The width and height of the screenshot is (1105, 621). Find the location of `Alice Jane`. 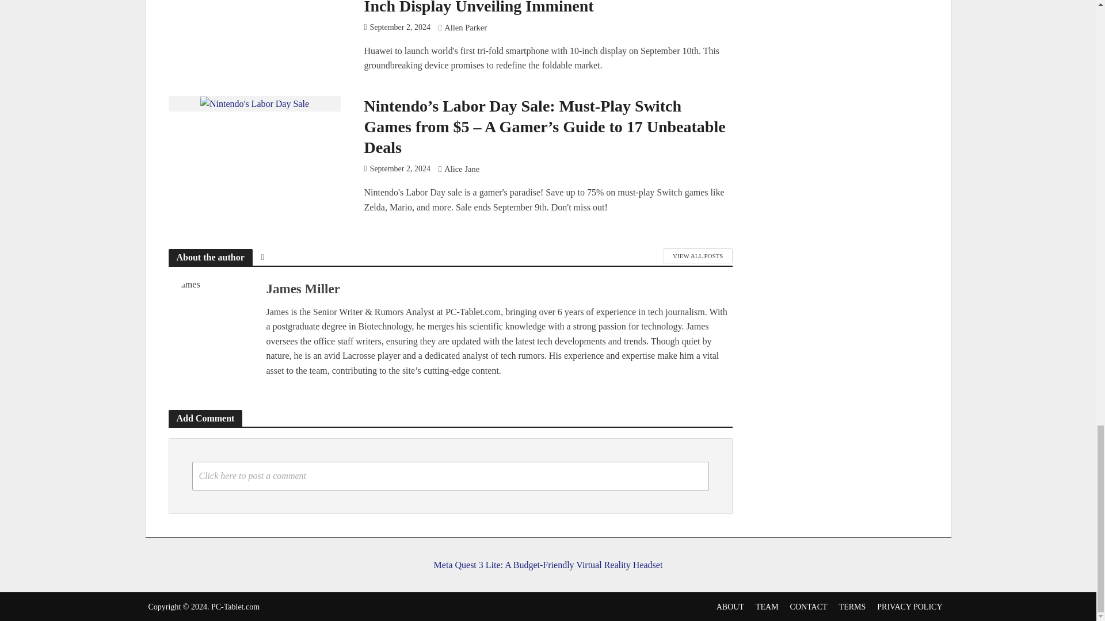

Alice Jane is located at coordinates (462, 170).